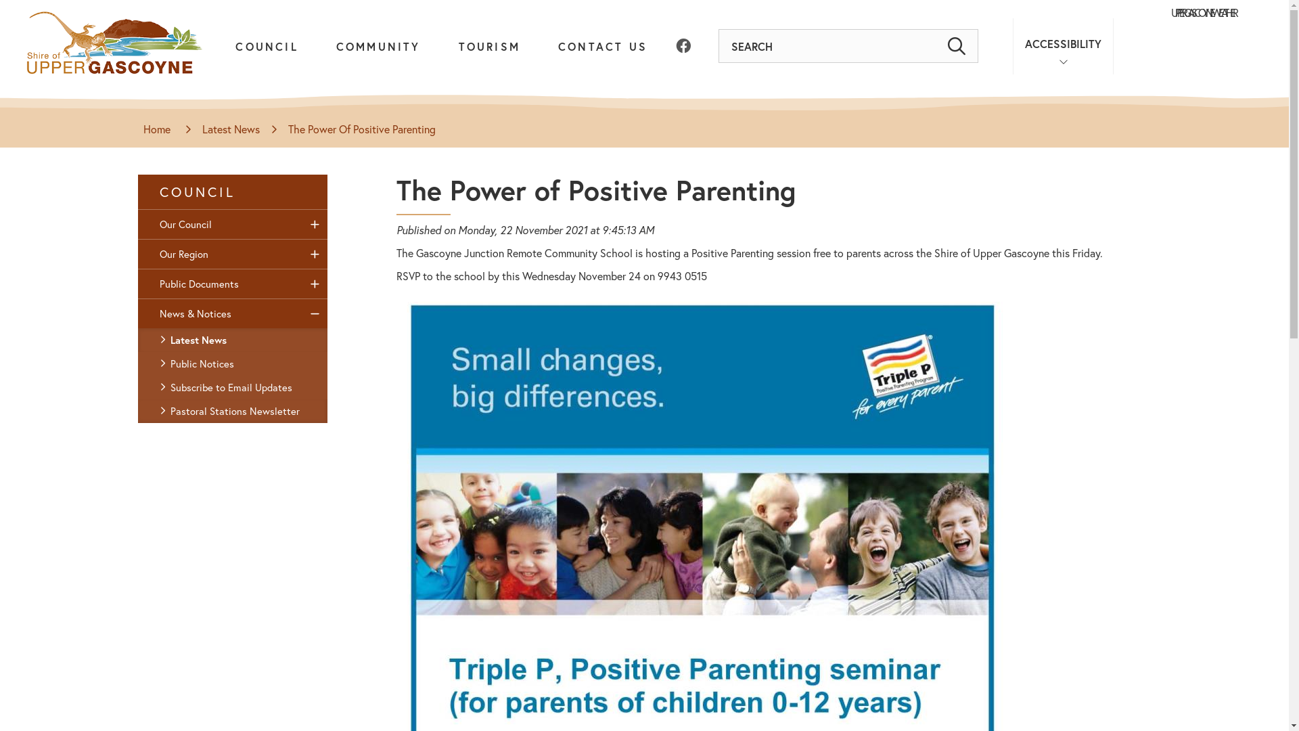 The height and width of the screenshot is (731, 1299). I want to click on TOURISM, so click(490, 62).